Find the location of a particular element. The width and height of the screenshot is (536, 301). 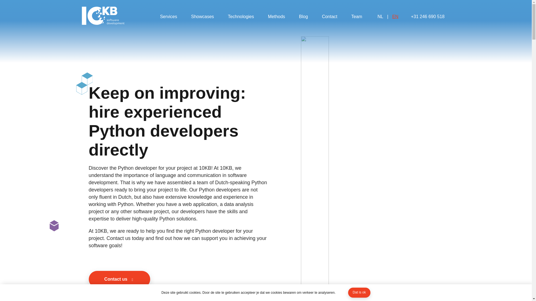

Contact us is located at coordinates (119, 279).